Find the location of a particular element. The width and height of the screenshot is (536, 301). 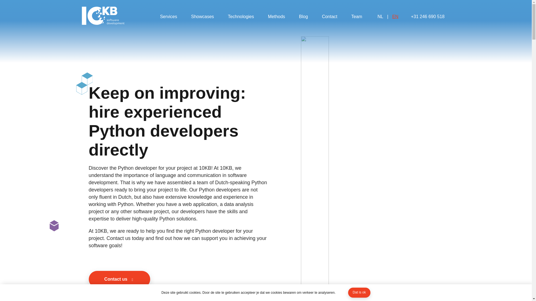

Contact us is located at coordinates (119, 279).